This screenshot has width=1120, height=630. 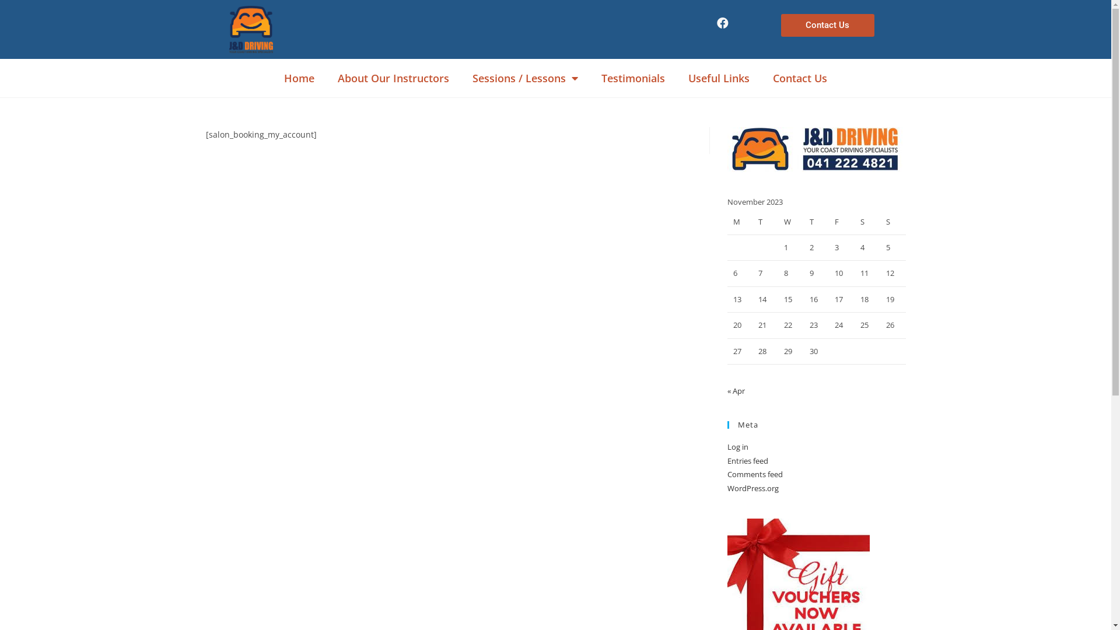 What do you see at coordinates (719, 78) in the screenshot?
I see `Useful Links` at bounding box center [719, 78].